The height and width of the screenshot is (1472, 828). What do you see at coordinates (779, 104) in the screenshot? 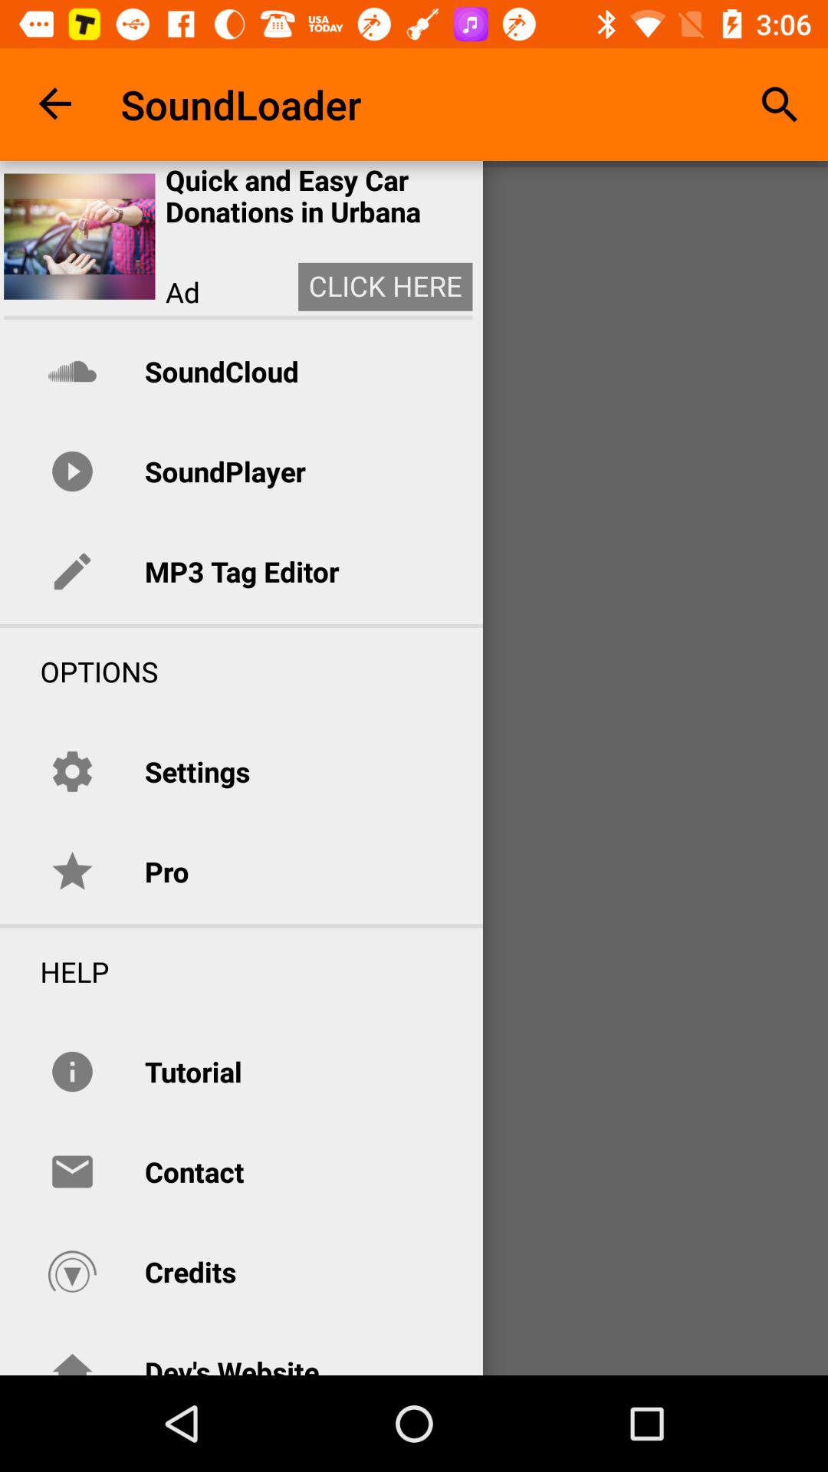
I see `turn off item at the top right corner` at bounding box center [779, 104].